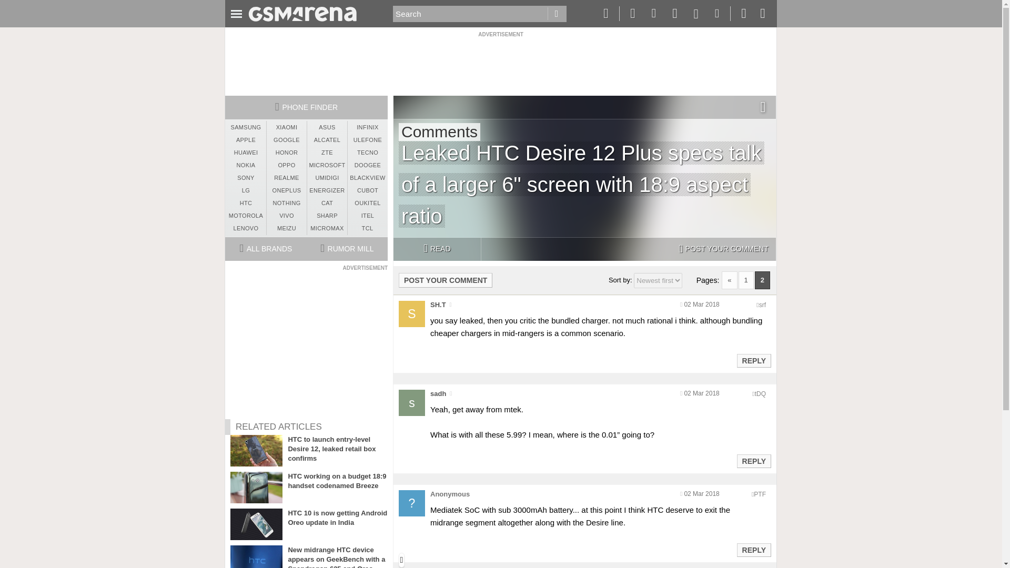  Describe the element at coordinates (438, 393) in the screenshot. I see `sadh` at that location.